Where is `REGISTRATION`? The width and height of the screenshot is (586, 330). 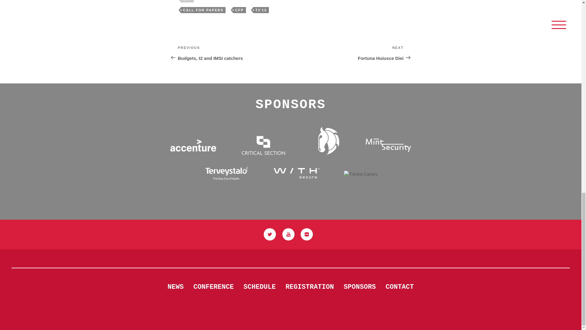
REGISTRATION is located at coordinates (234, 53).